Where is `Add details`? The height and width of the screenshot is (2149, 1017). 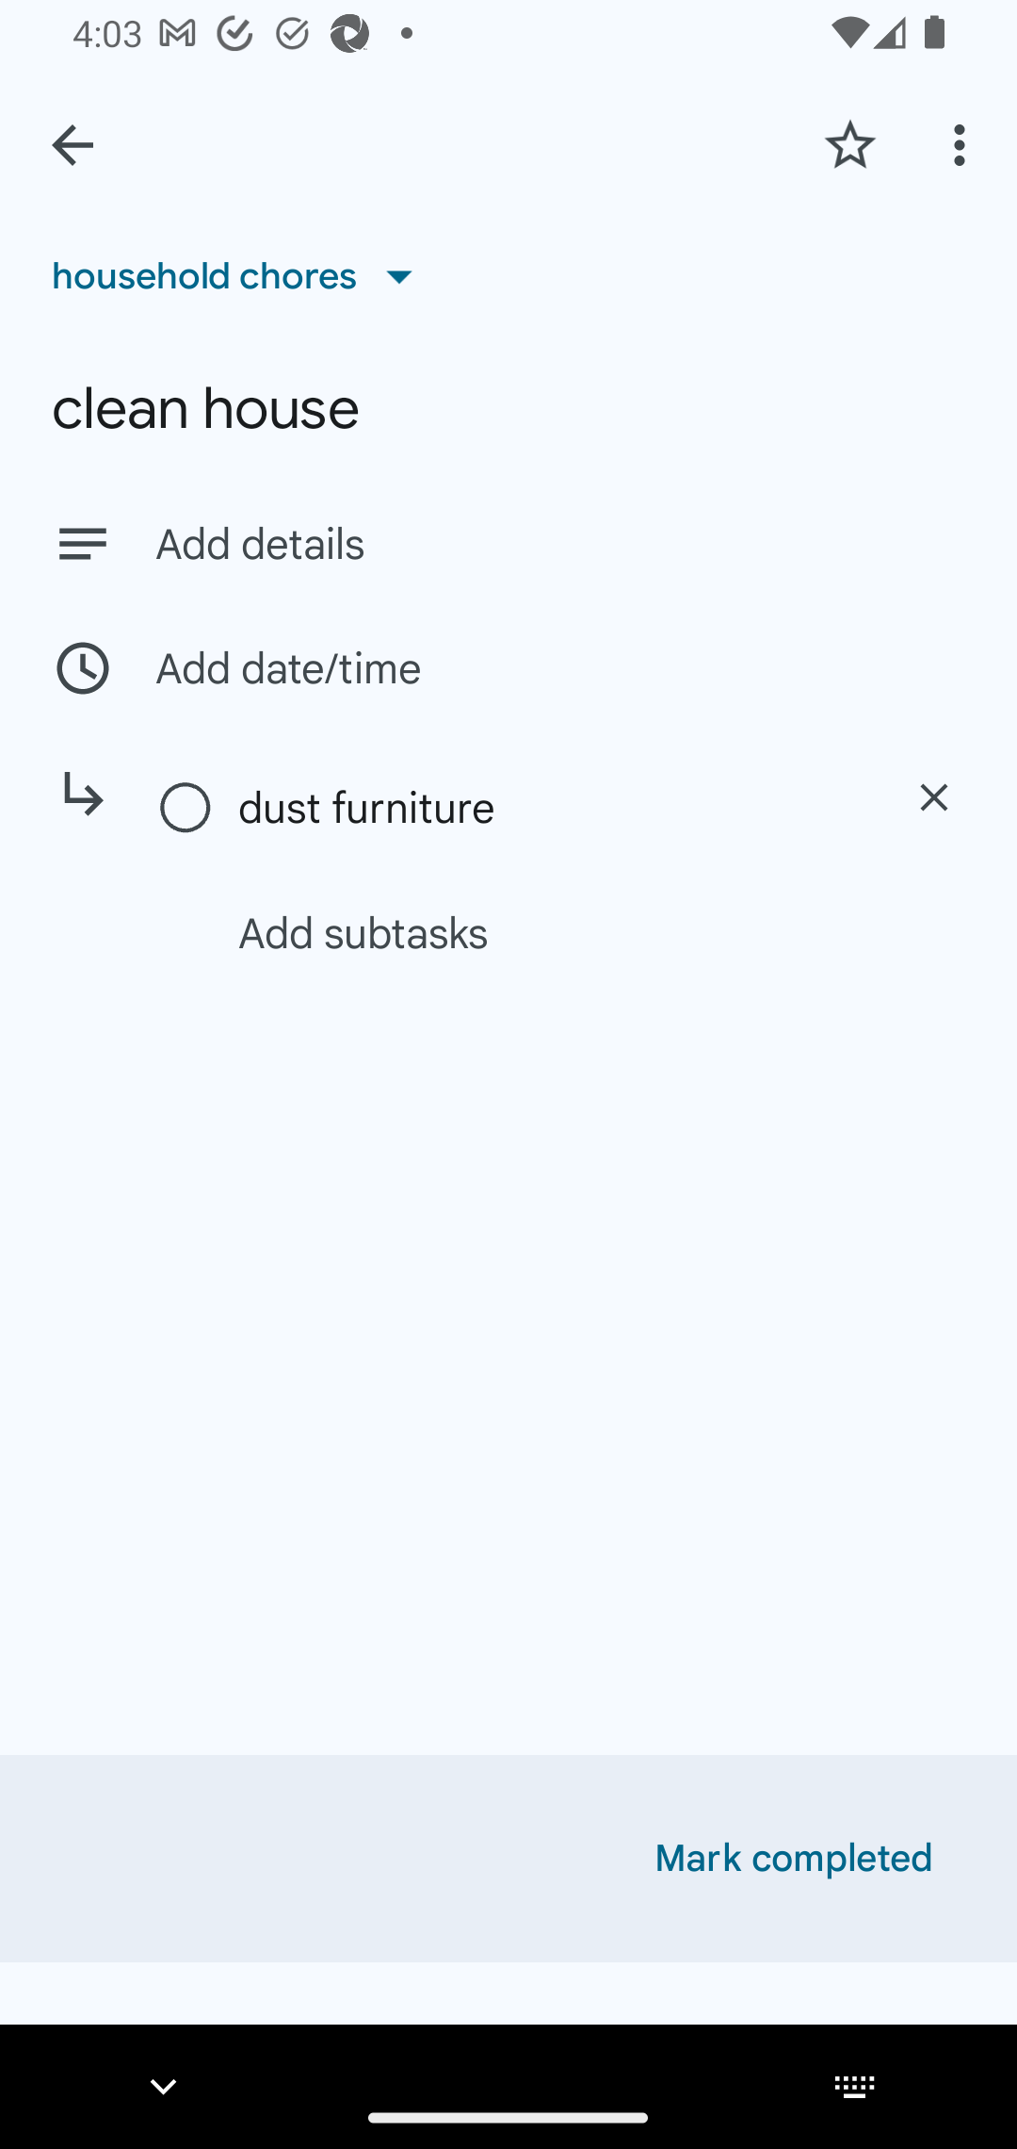
Add details is located at coordinates (508, 543).